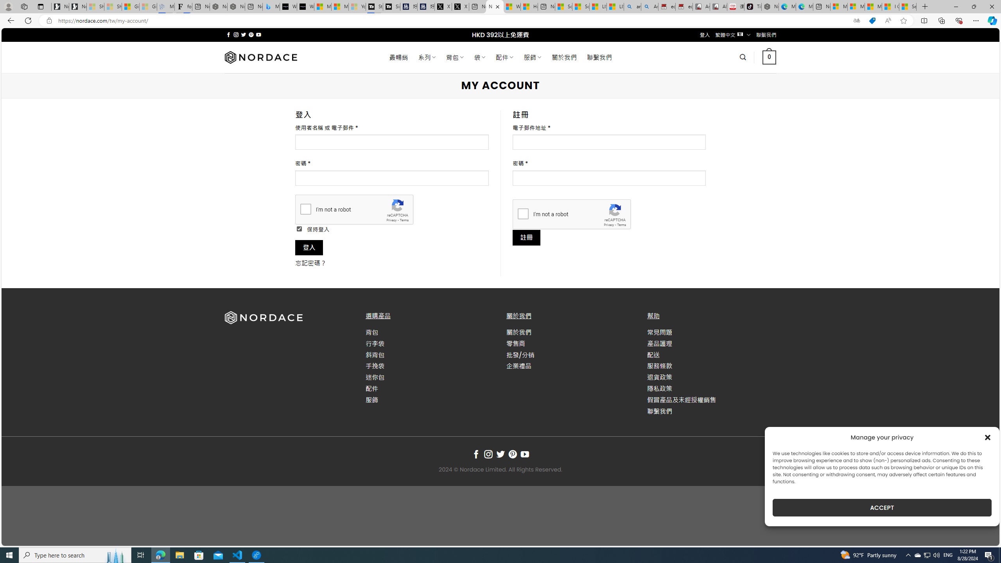 Image resolution: width=1001 pixels, height=563 pixels. Describe the element at coordinates (500, 21) in the screenshot. I see `App bar` at that location.